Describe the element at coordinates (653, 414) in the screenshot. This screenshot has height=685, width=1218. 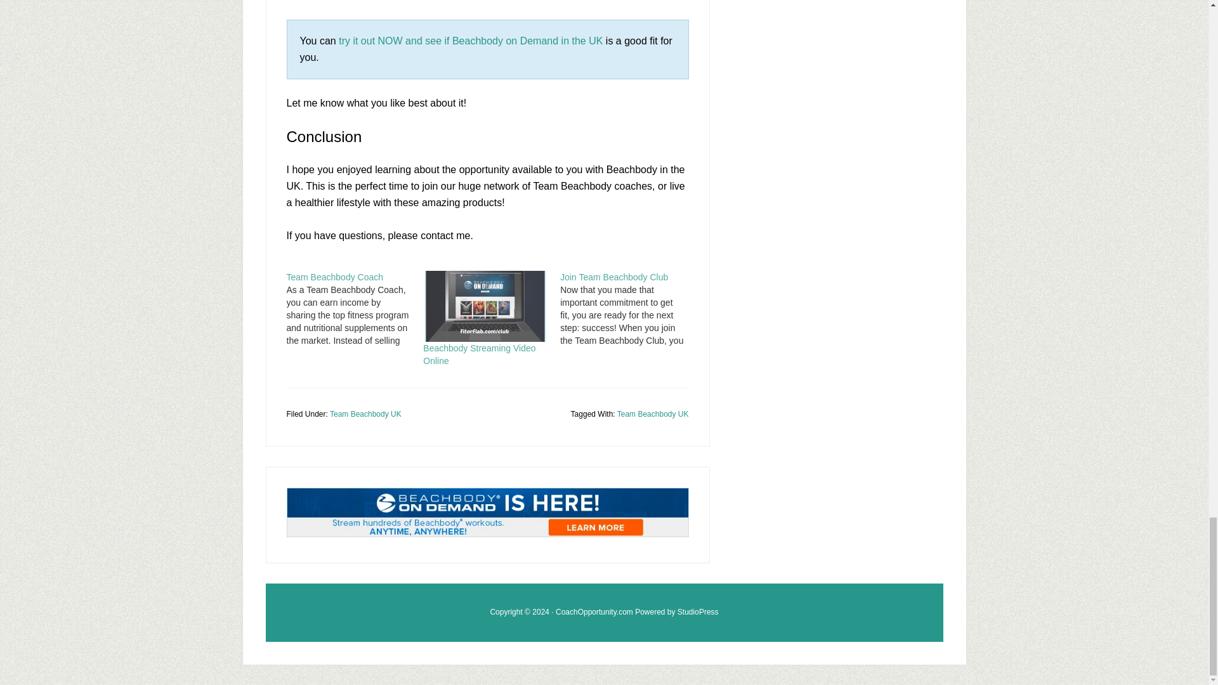
I see `Team Beachbody UK` at that location.